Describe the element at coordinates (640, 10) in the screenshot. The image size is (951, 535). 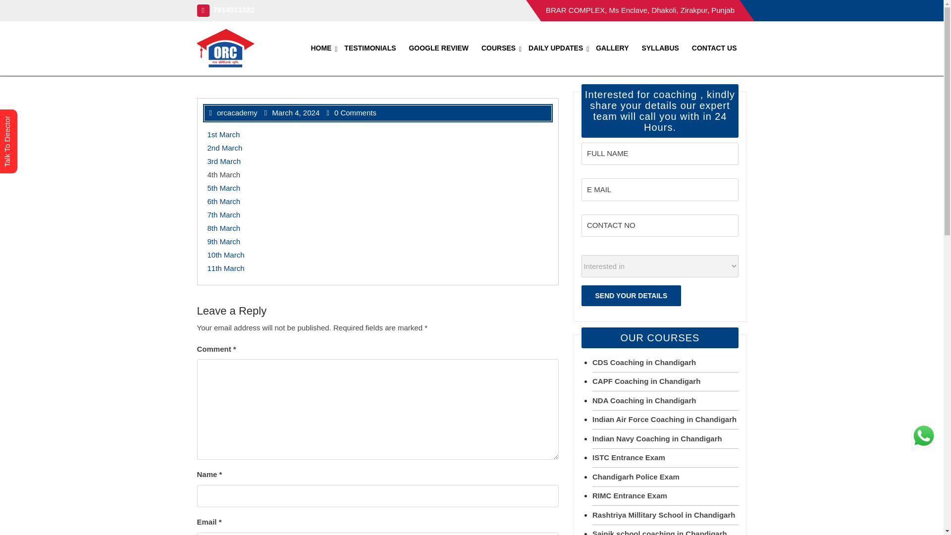
I see `BRAR COMPLEX, Ms Enclave, Dhakoli, Zirakpur, Punjab` at that location.